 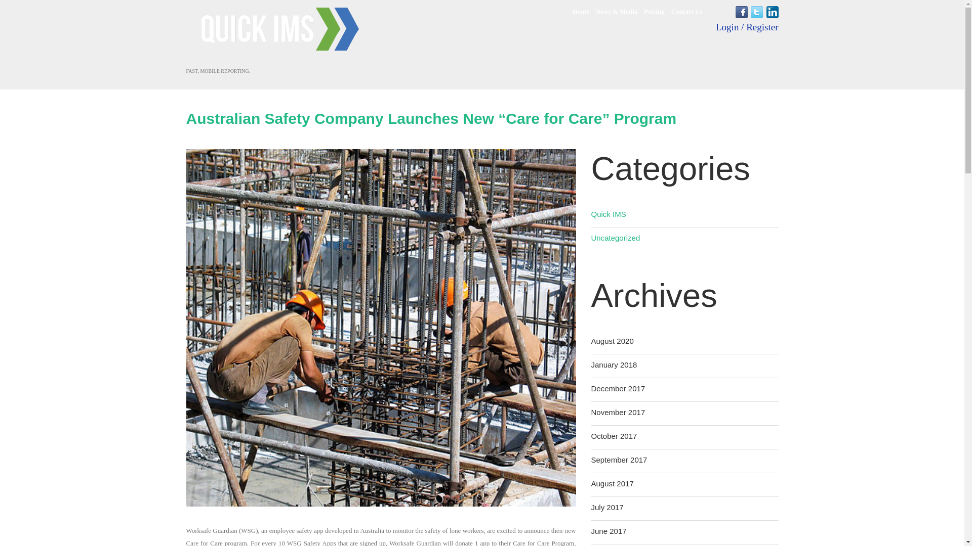 What do you see at coordinates (580, 11) in the screenshot?
I see `Home` at bounding box center [580, 11].